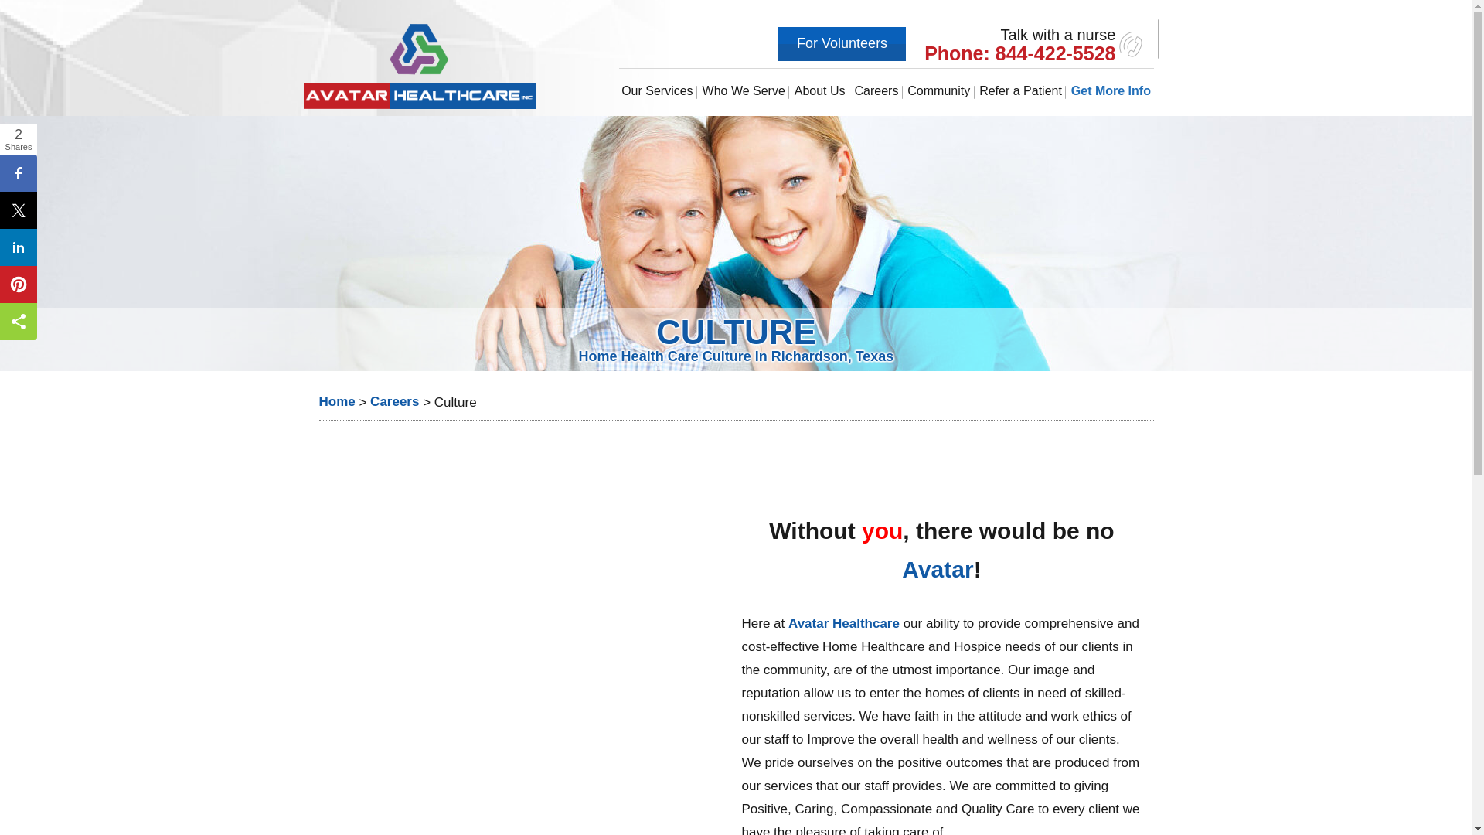 This screenshot has height=835, width=1484. Describe the element at coordinates (336, 402) in the screenshot. I see `Go to Home.` at that location.